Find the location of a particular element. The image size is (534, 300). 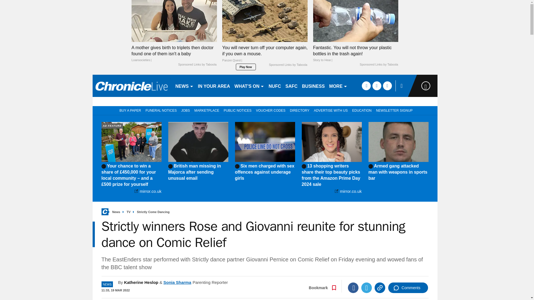

NEWS is located at coordinates (184, 86).